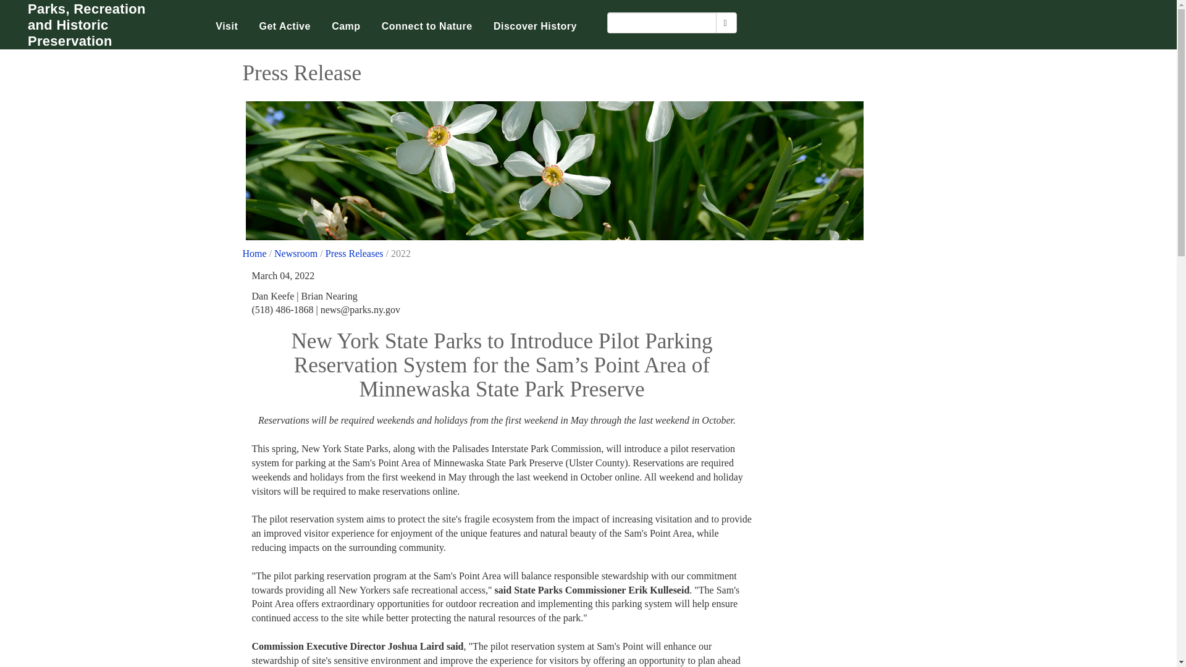  I want to click on Newsroom, so click(295, 253).